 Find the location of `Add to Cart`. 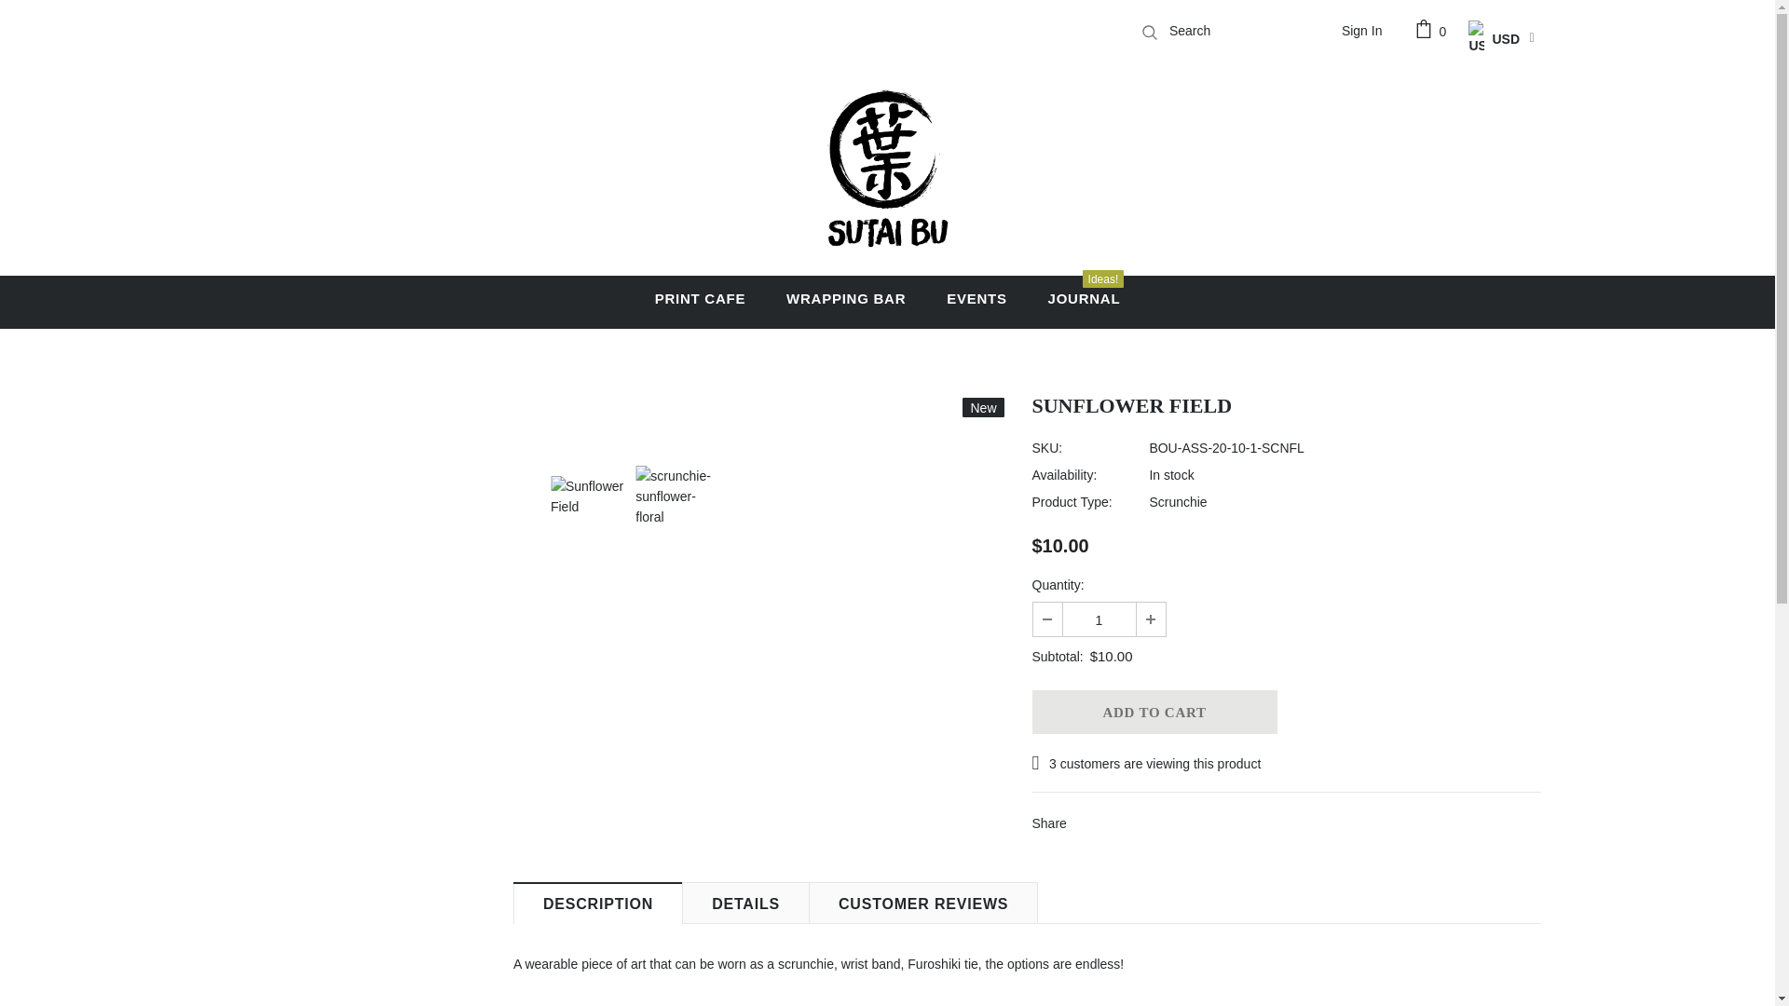

Add to Cart is located at coordinates (1154, 712).